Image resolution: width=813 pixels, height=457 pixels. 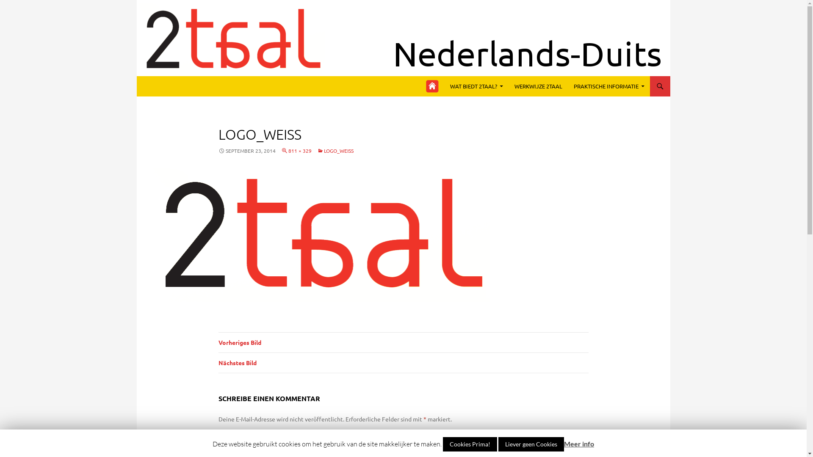 What do you see at coordinates (538, 86) in the screenshot?
I see `WERKWIJZE 2TAAL` at bounding box center [538, 86].